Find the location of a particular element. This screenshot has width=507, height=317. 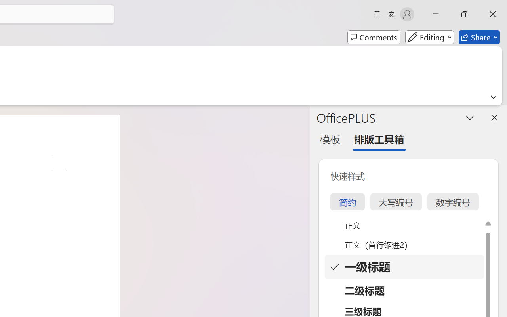

Task Pane Options is located at coordinates (470, 117).